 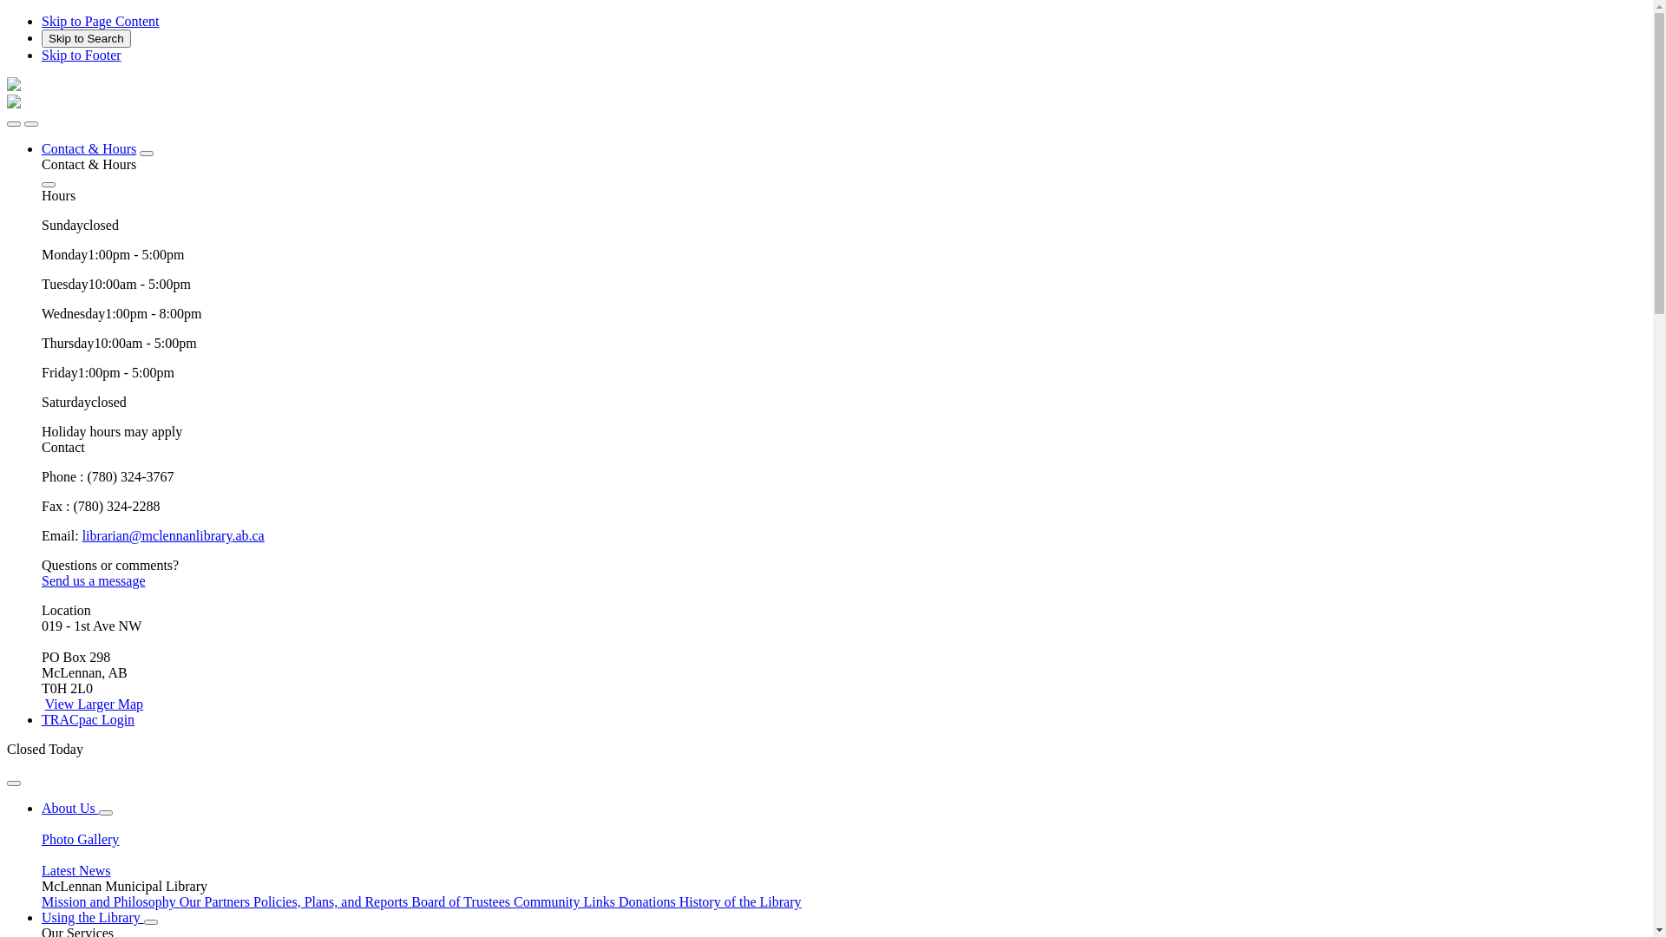 I want to click on View Larger Map, so click(x=94, y=704).